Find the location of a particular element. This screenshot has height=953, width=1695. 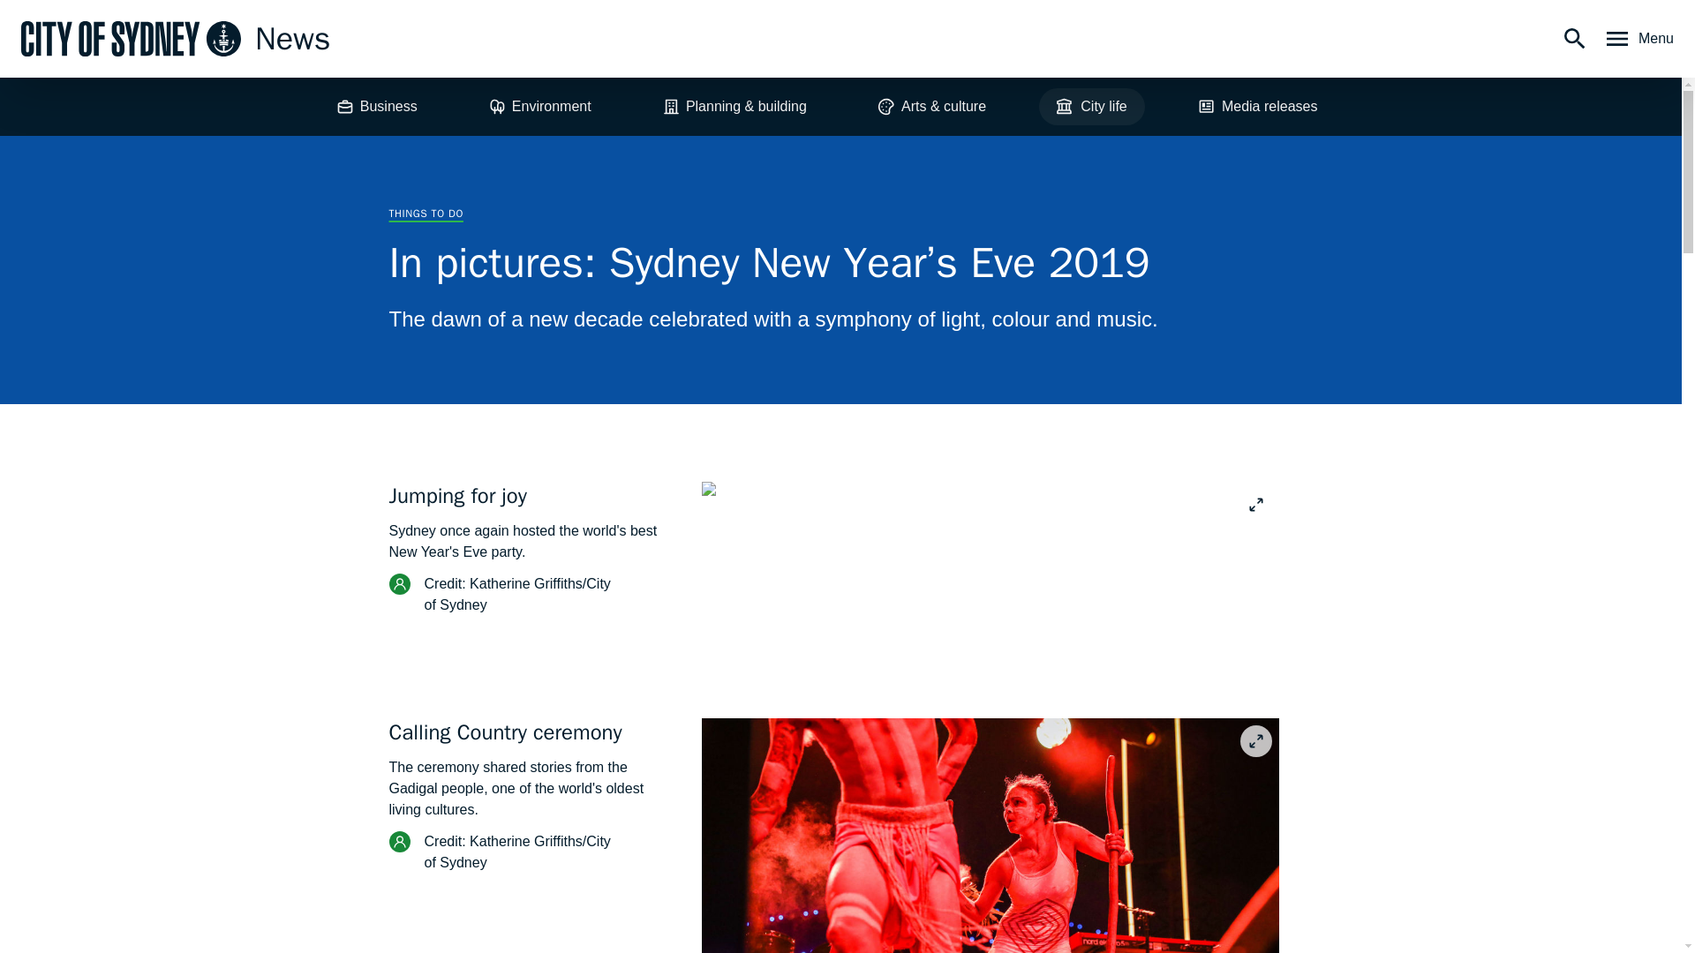

THINGS TO DO is located at coordinates (426, 214).